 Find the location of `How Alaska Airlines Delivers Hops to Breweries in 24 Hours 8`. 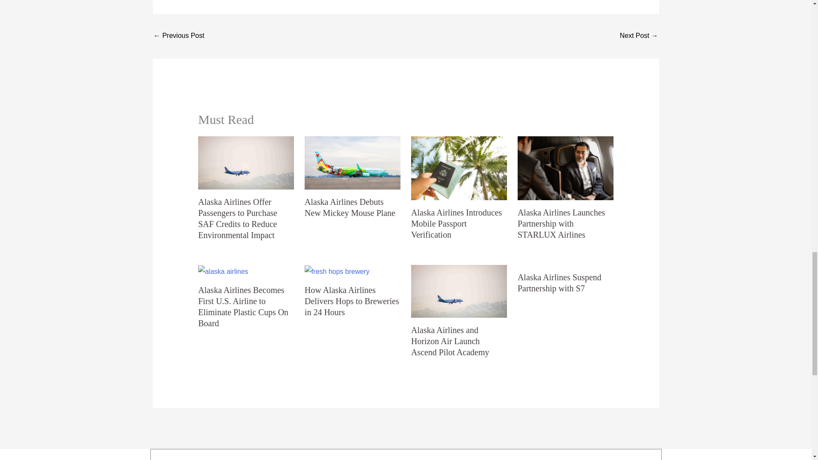

How Alaska Airlines Delivers Hops to Breweries in 24 Hours 8 is located at coordinates (337, 272).